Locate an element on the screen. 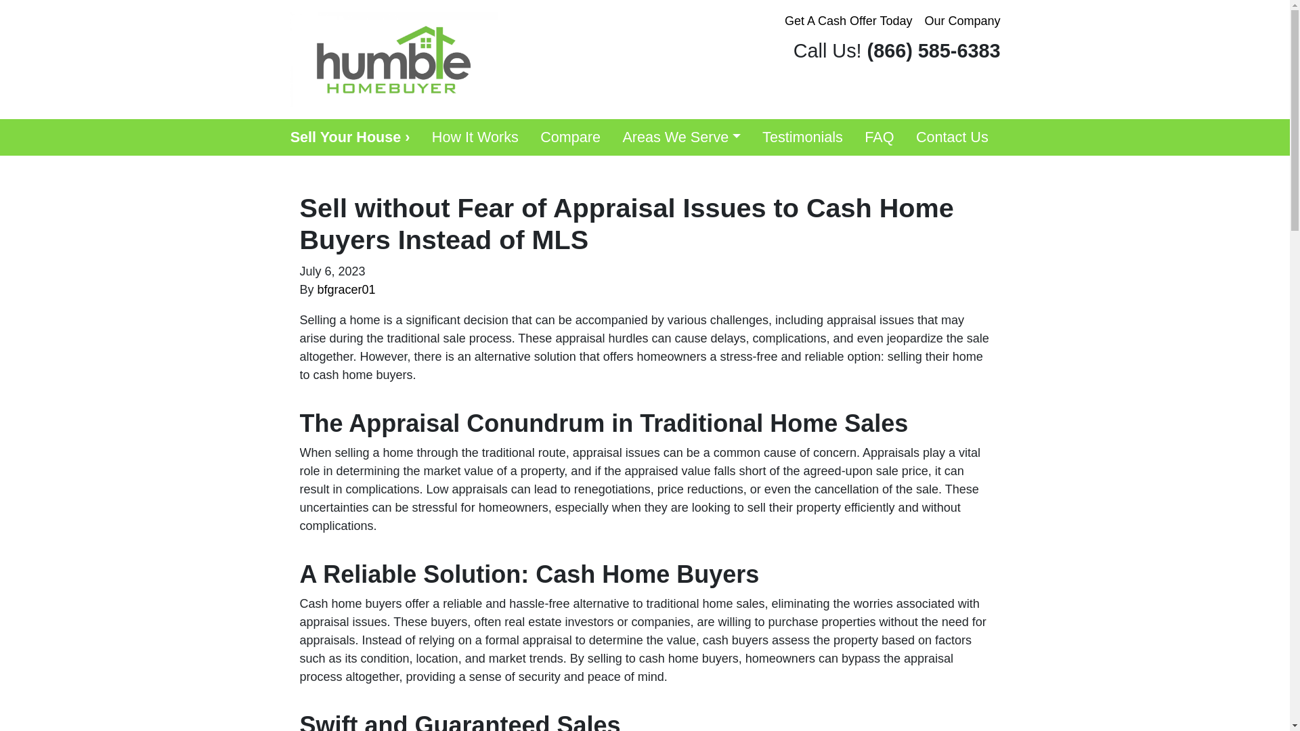  Compare is located at coordinates (570, 137).